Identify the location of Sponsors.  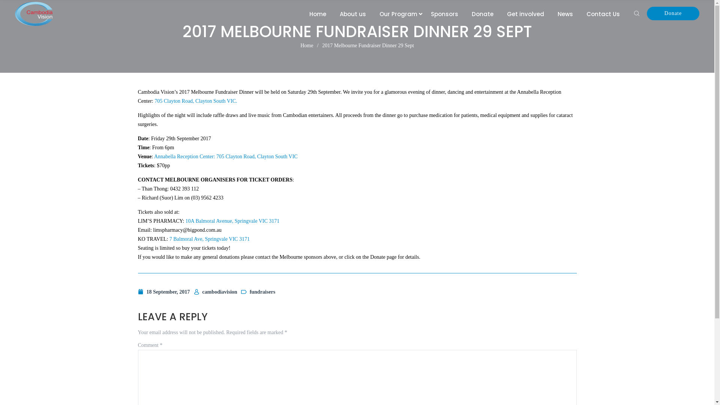
(445, 14).